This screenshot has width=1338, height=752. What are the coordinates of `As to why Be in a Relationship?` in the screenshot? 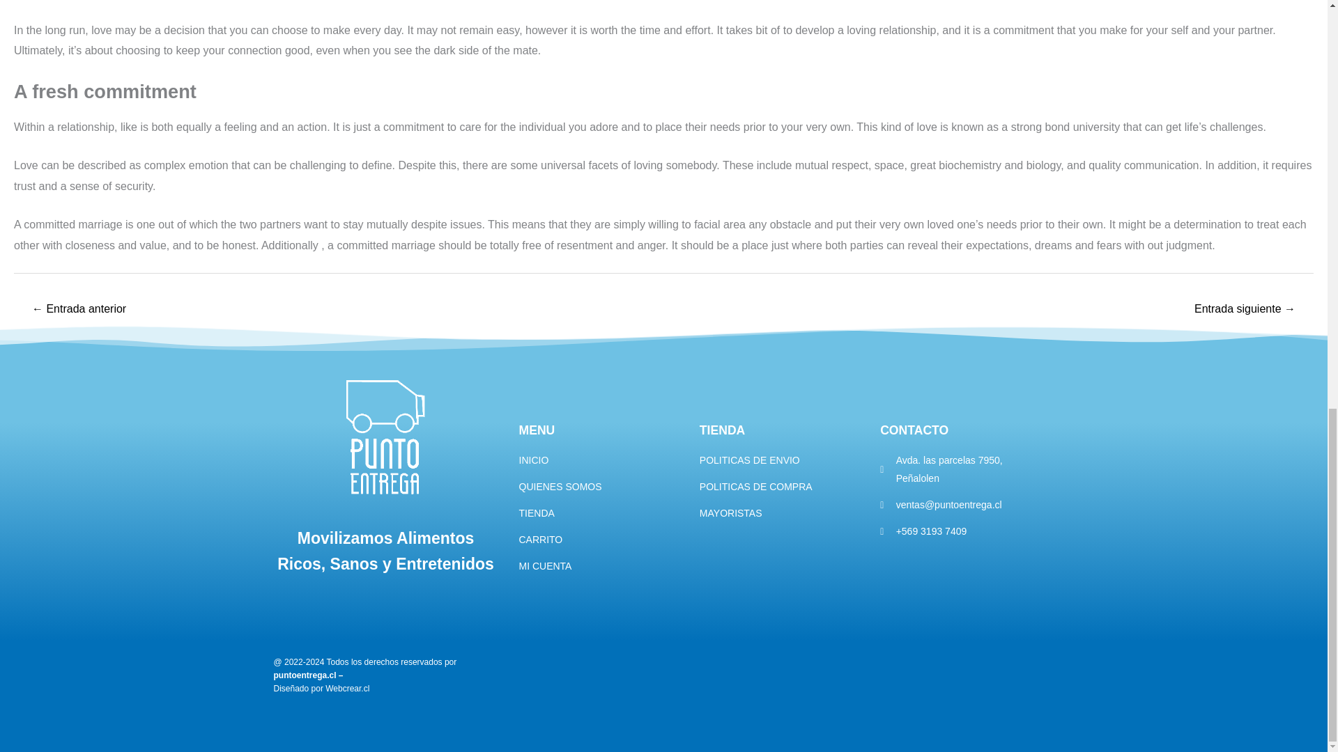 It's located at (79, 310).